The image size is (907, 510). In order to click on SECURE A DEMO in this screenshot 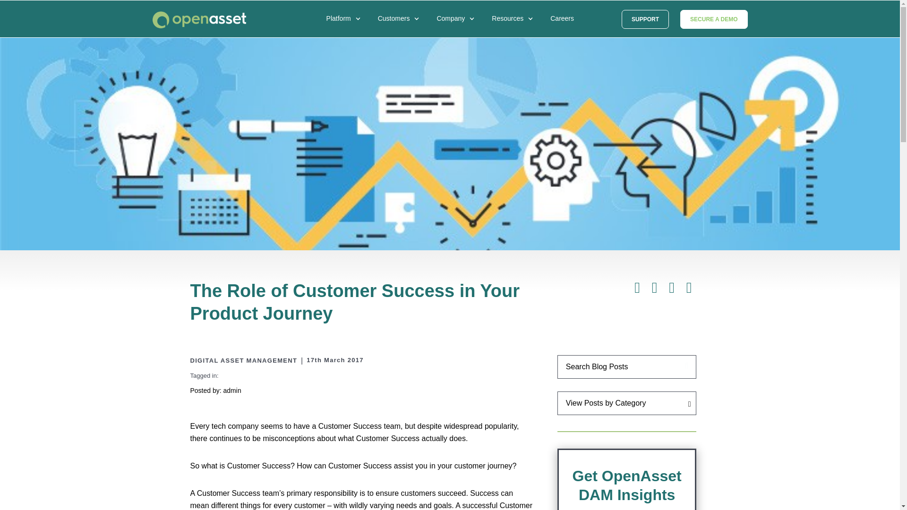, I will do `click(714, 19)`.